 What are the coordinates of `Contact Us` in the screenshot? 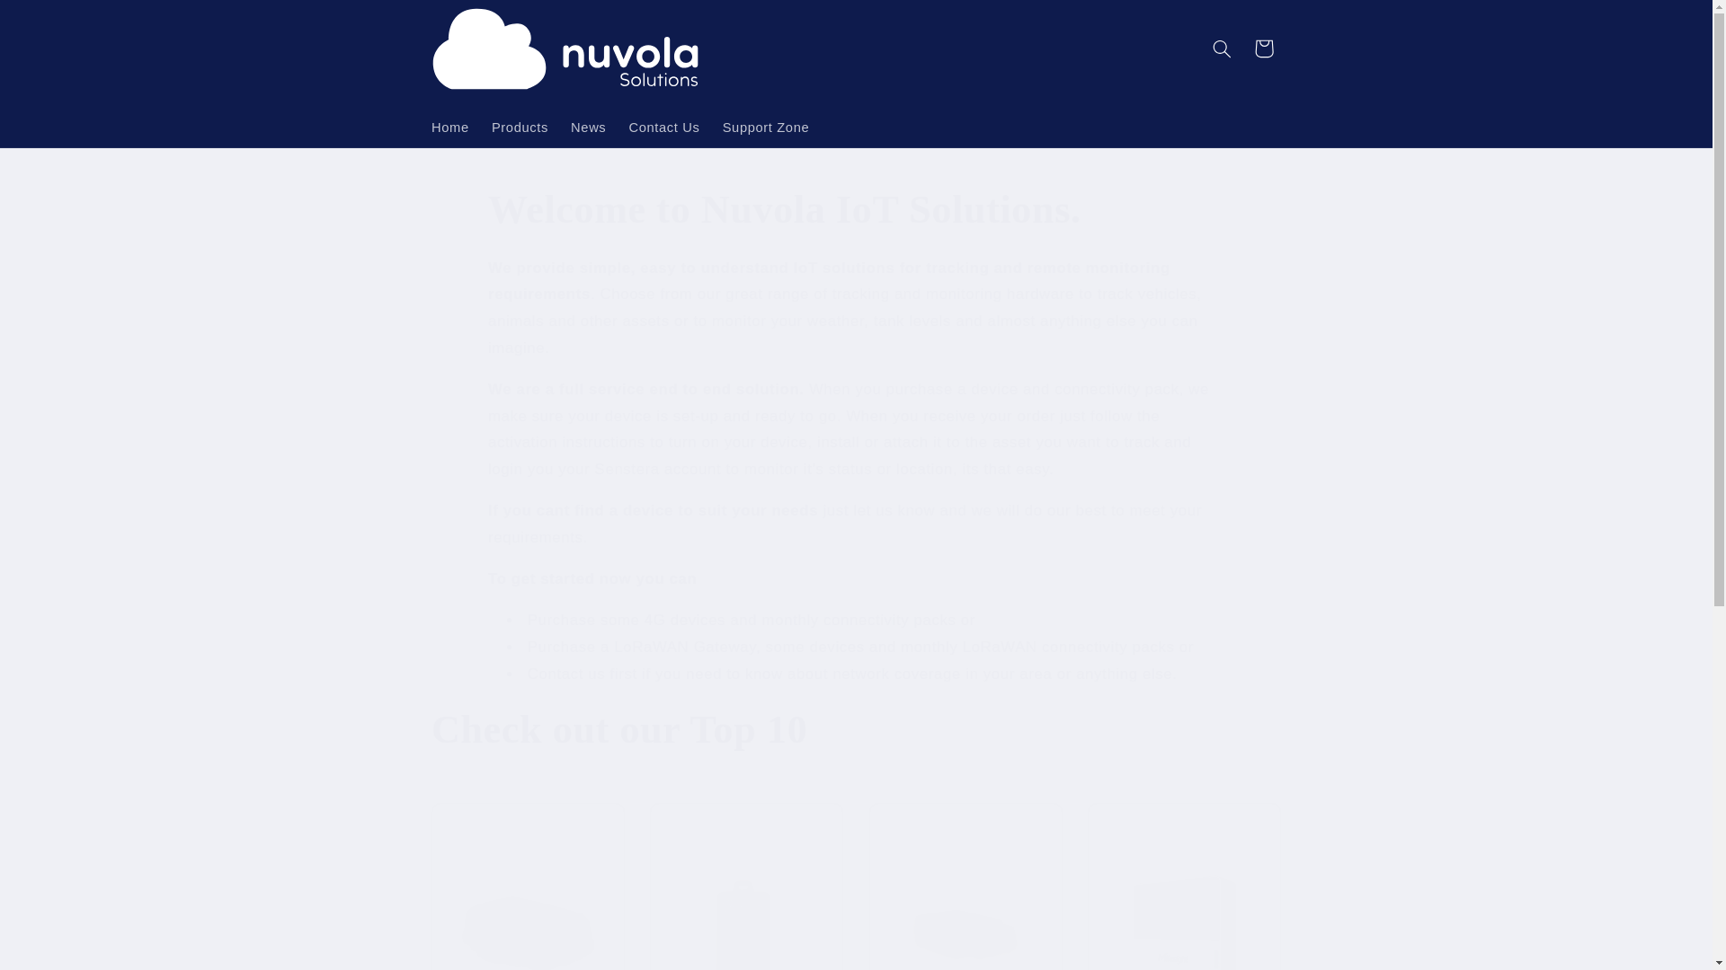 It's located at (664, 128).